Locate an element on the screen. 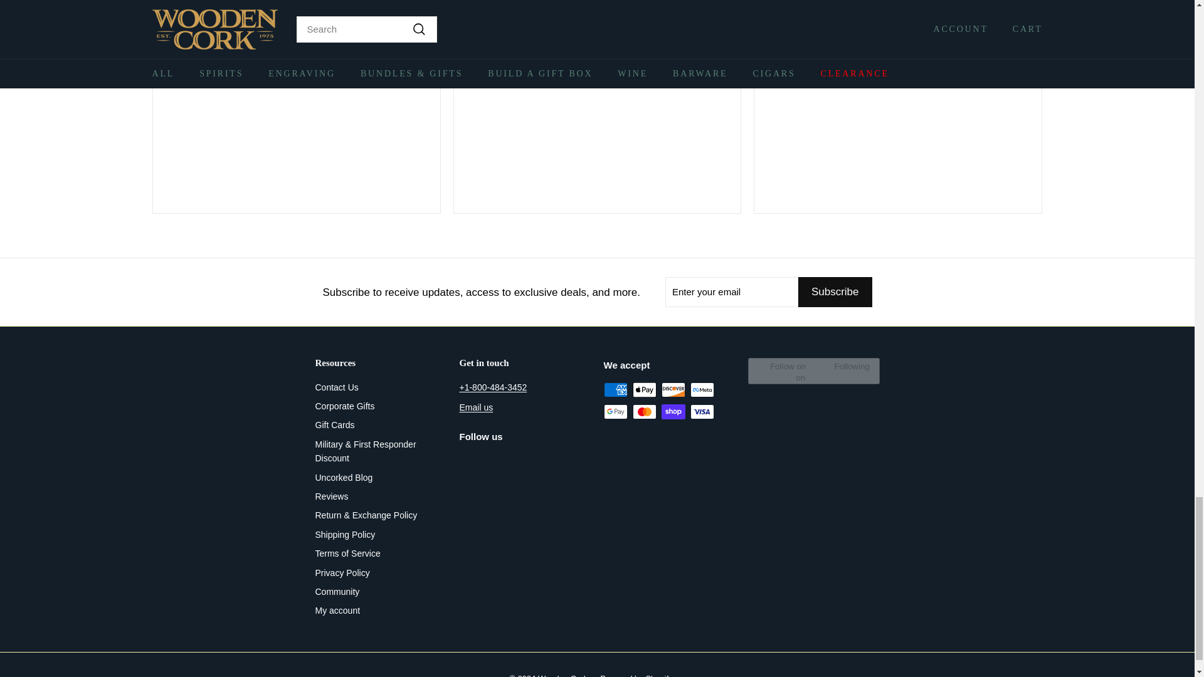 This screenshot has height=677, width=1204. Discover is located at coordinates (673, 390).